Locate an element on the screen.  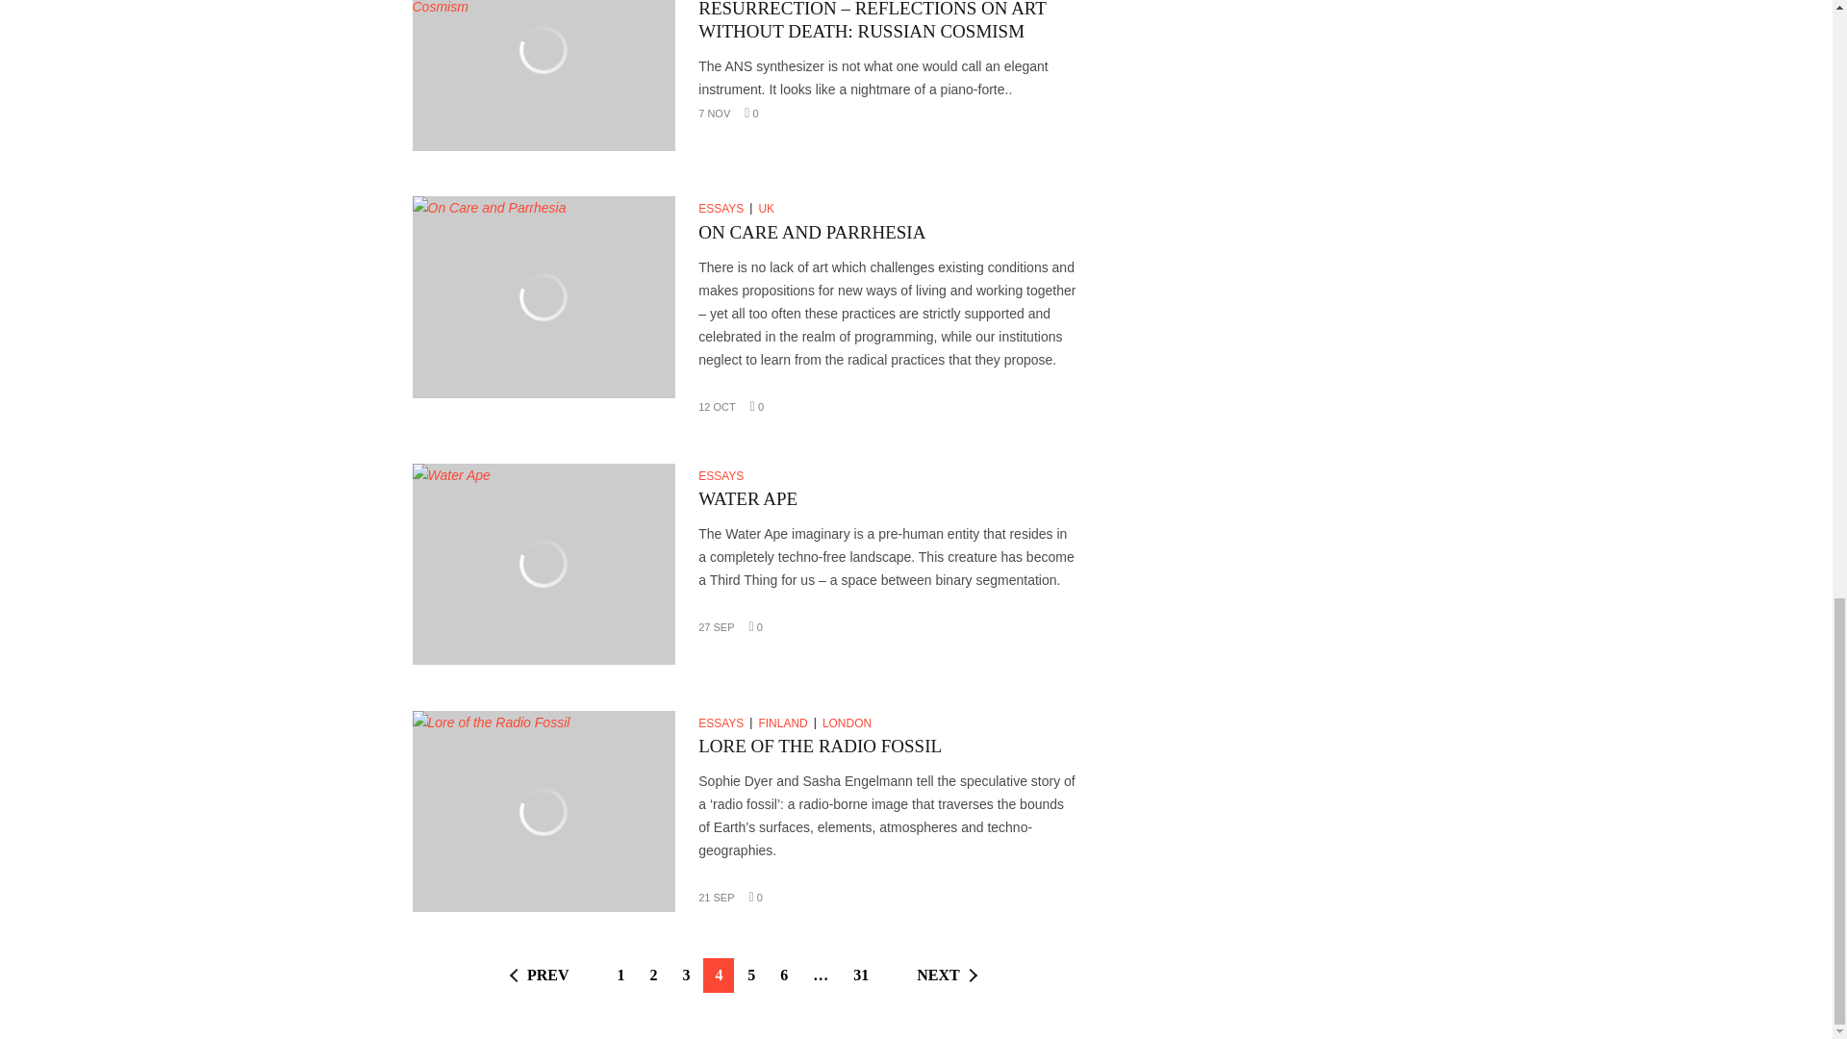
View all posts in Essays is located at coordinates (724, 208).